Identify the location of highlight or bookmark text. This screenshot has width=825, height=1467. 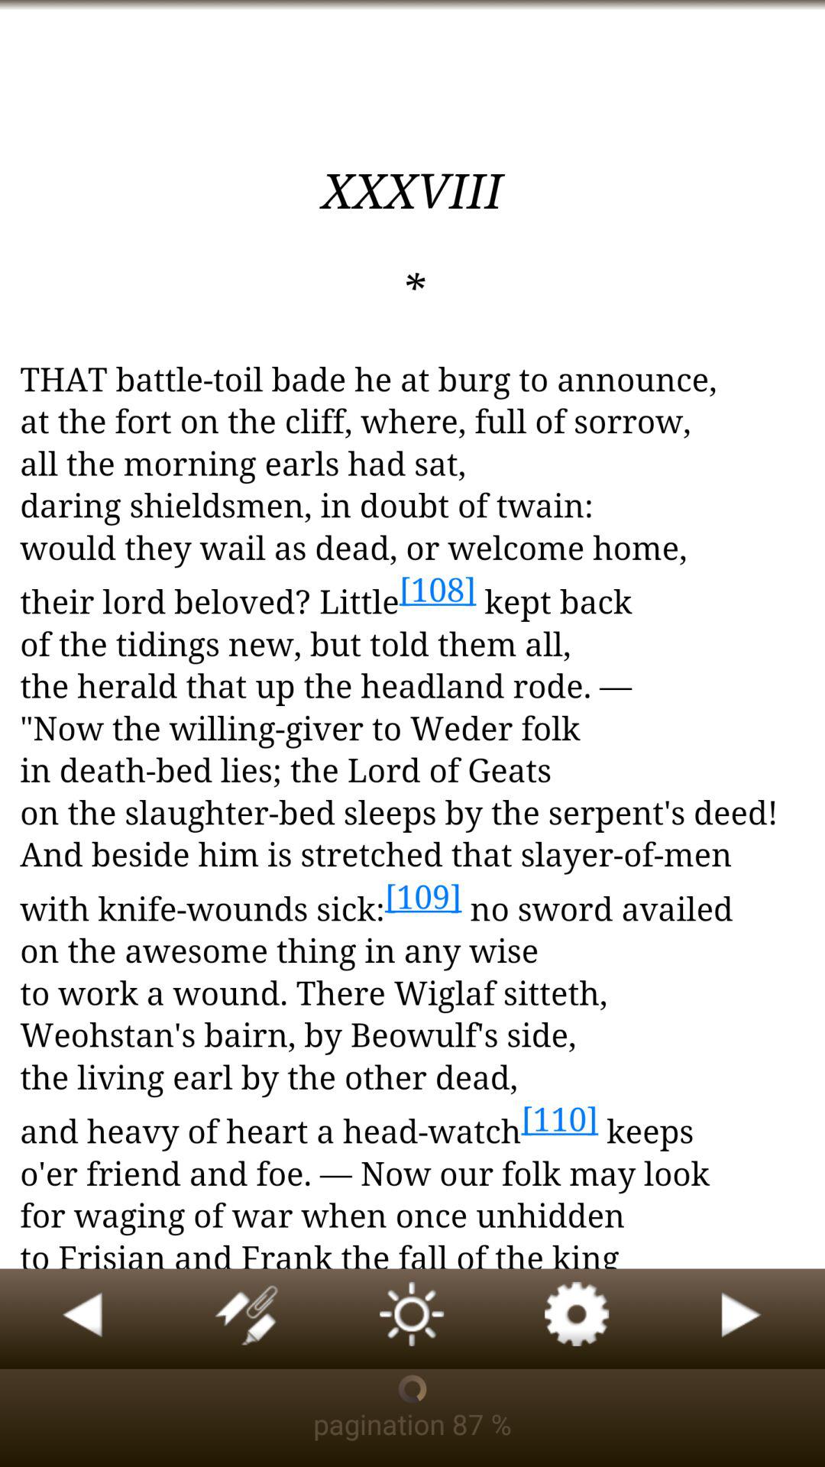
(247, 1319).